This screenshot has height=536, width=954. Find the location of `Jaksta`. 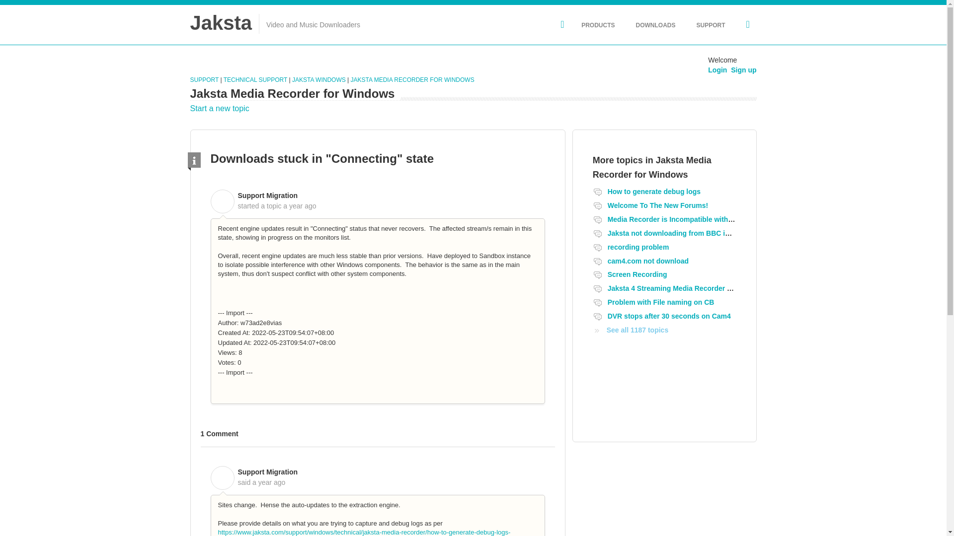

Jaksta is located at coordinates (221, 22).